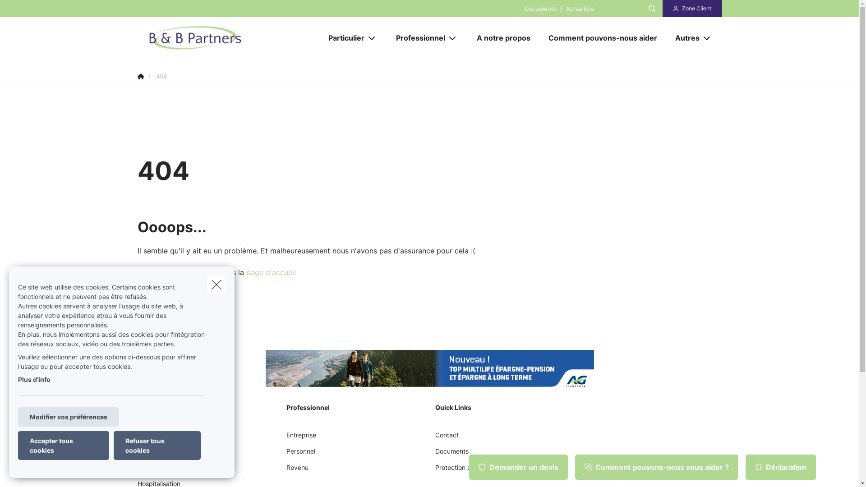 The image size is (866, 487). Describe the element at coordinates (152, 455) in the screenshot. I see `Habitation` at that location.